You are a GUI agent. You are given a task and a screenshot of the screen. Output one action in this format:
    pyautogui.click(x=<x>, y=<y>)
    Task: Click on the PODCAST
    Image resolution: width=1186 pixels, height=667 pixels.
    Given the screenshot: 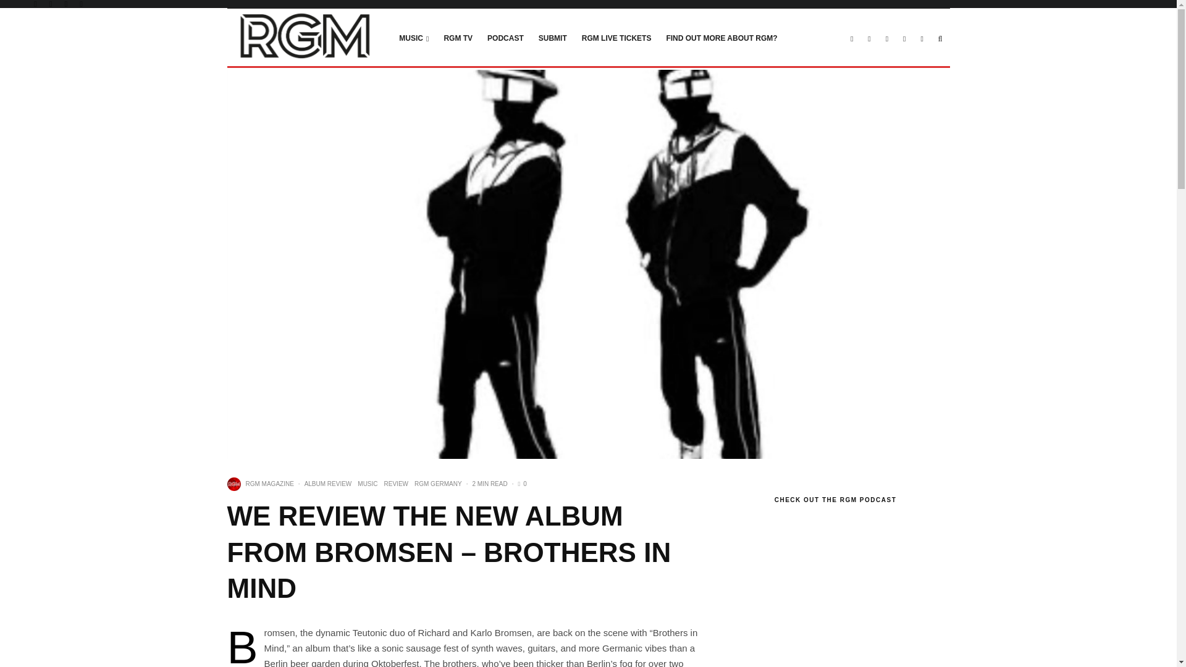 What is the action you would take?
    pyautogui.click(x=505, y=37)
    